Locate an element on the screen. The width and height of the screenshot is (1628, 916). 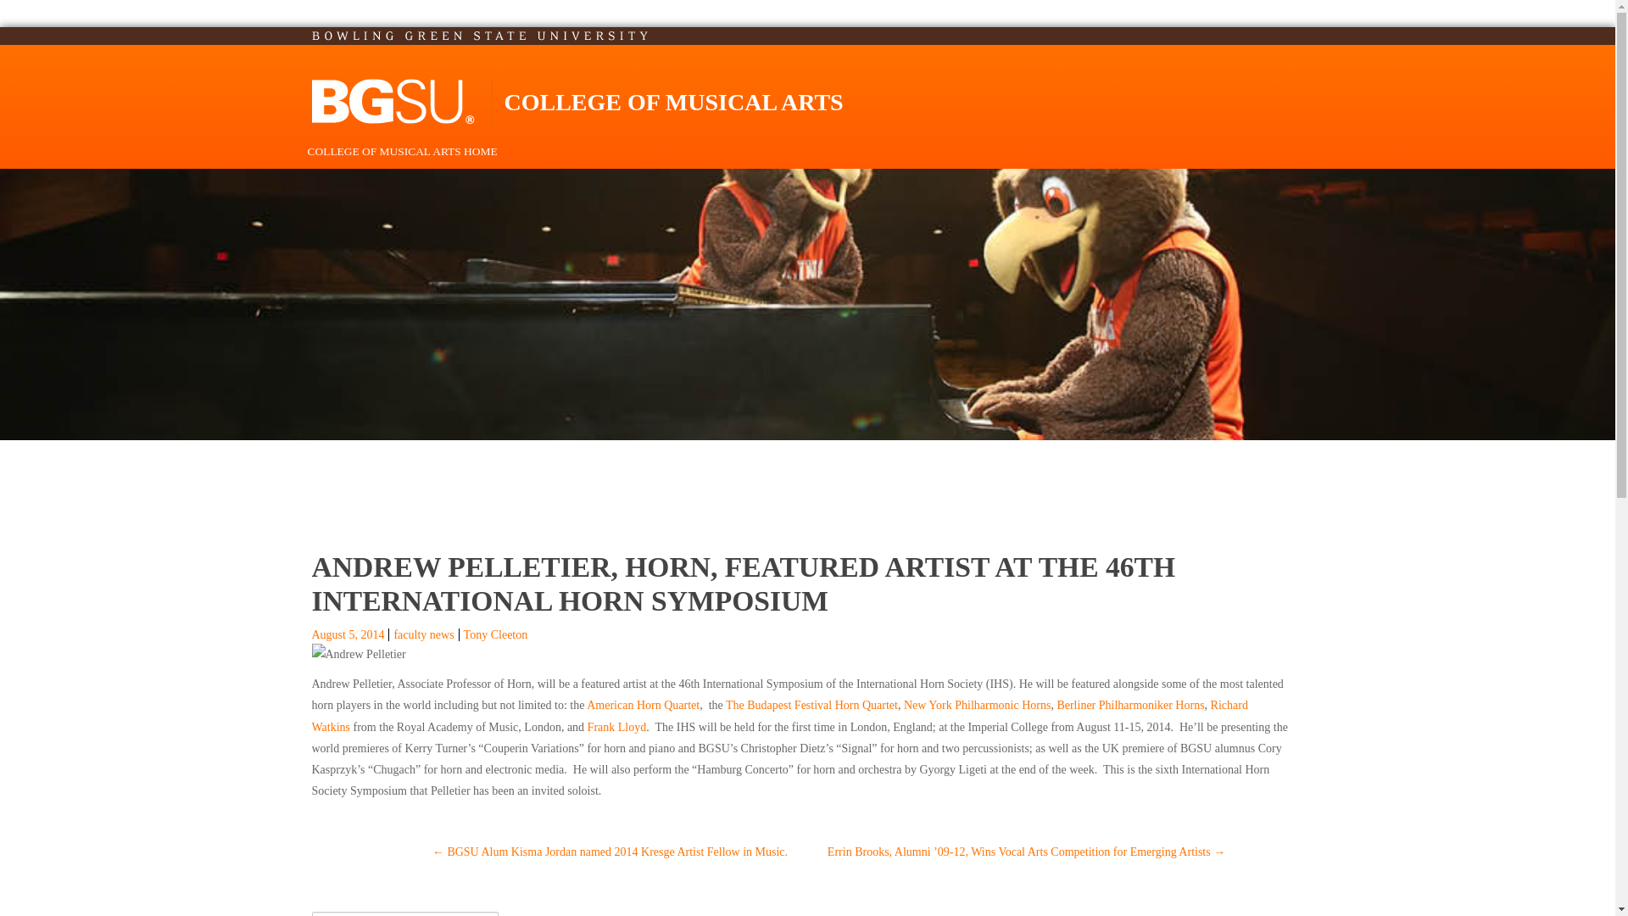
New York Philharmonic Horns is located at coordinates (977, 706).